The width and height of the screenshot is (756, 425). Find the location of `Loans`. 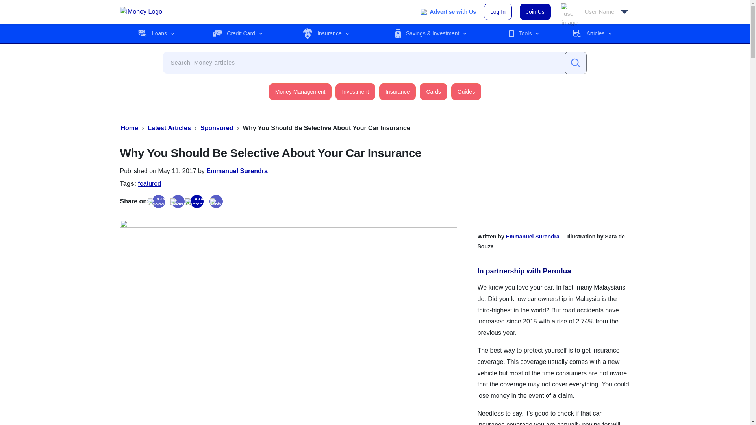

Loans is located at coordinates (156, 33).